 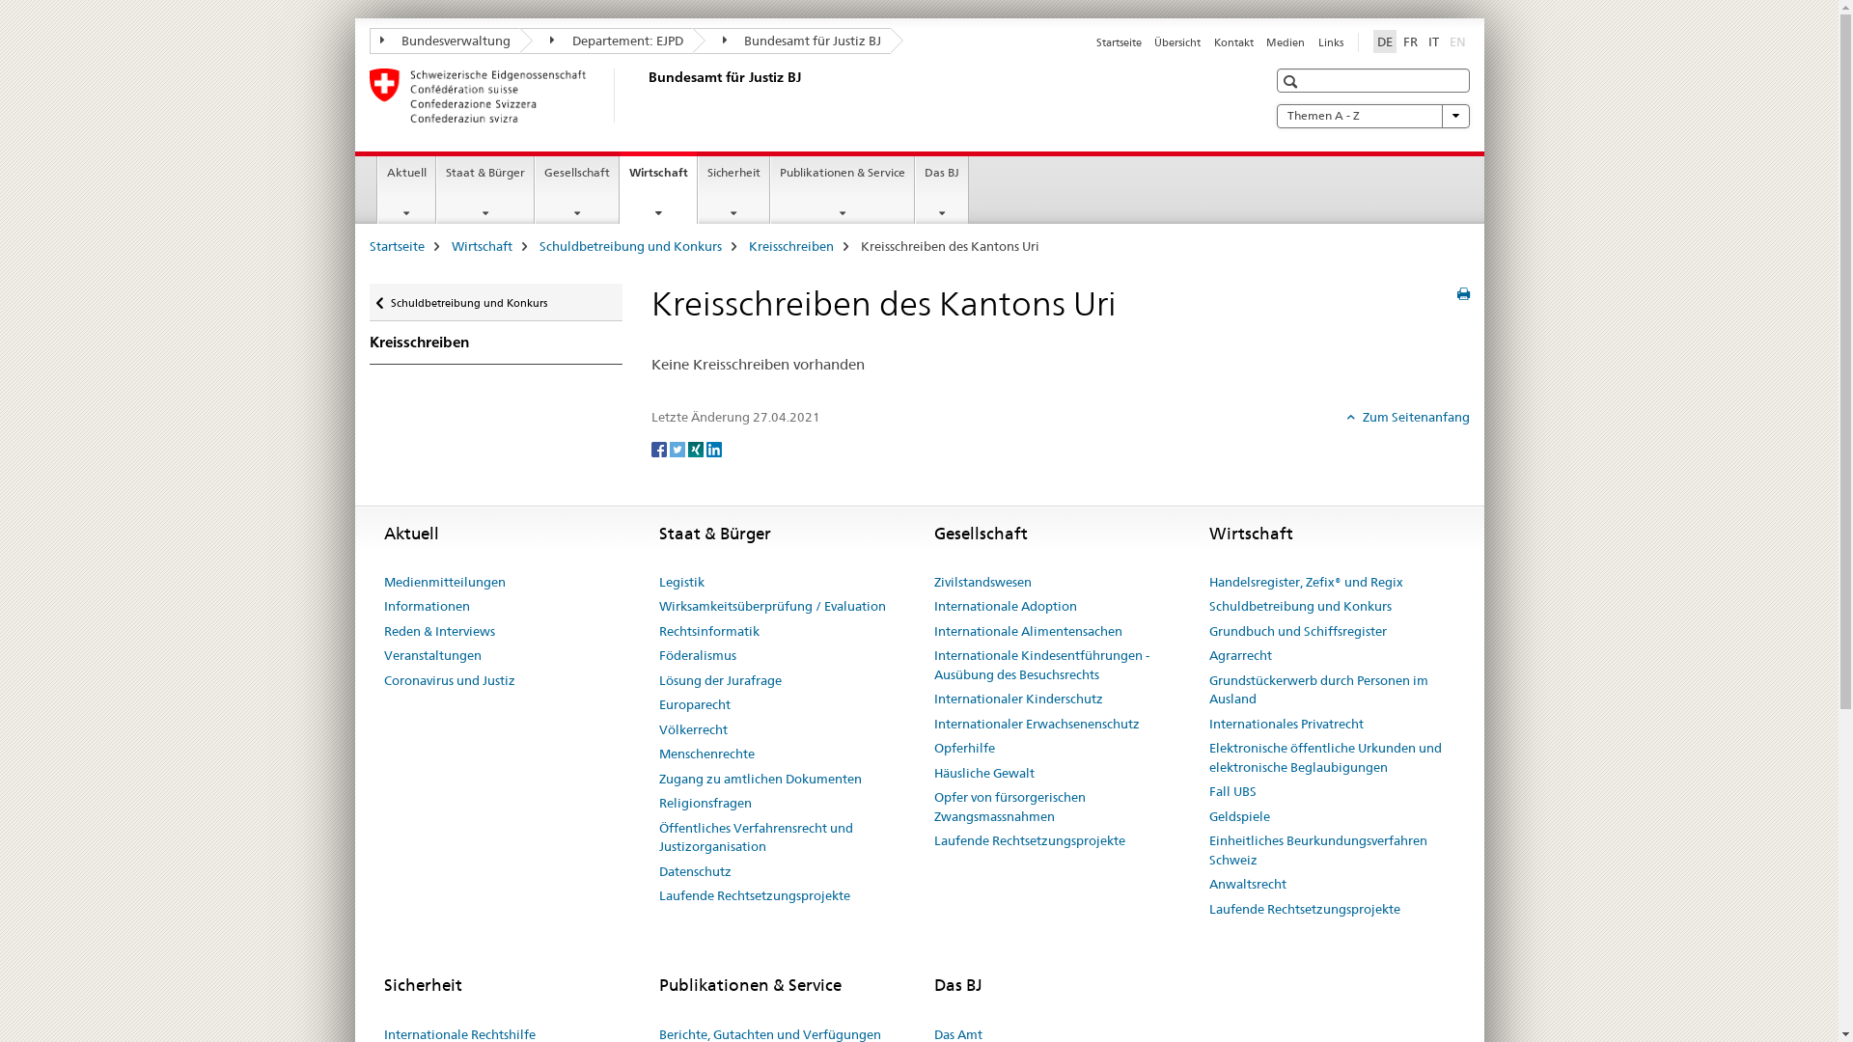 What do you see at coordinates (1409, 417) in the screenshot?
I see `Zum Seitenanfang` at bounding box center [1409, 417].